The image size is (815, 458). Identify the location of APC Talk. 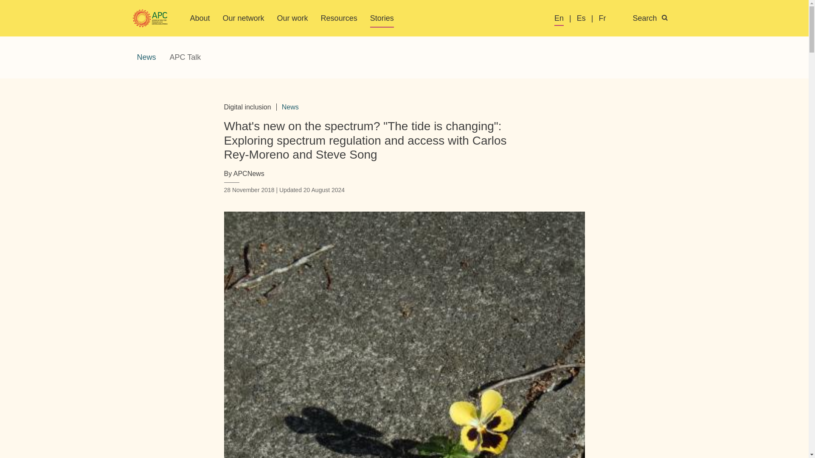
(185, 57).